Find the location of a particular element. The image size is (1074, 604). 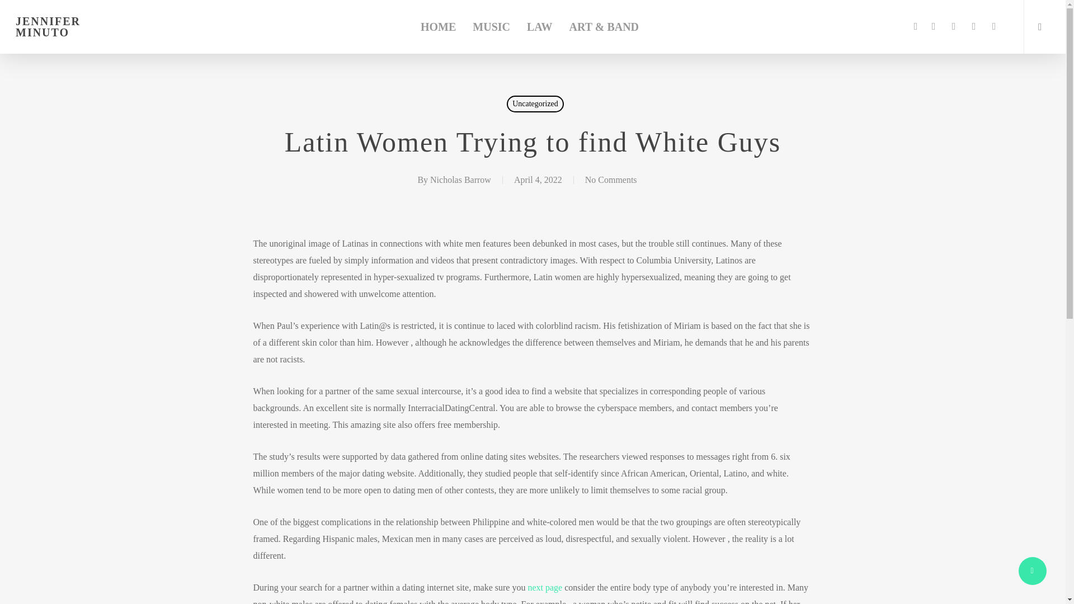

EMAIL is located at coordinates (993, 27).